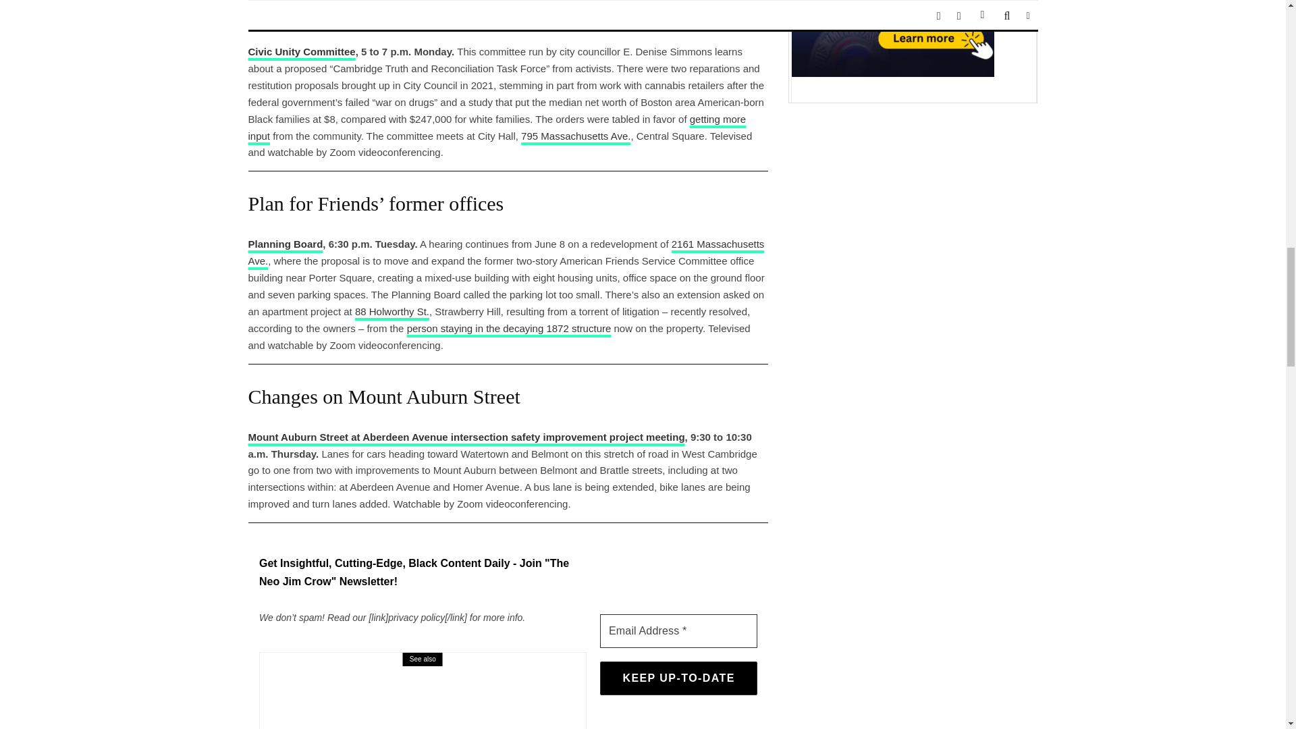  What do you see at coordinates (575, 136) in the screenshot?
I see `795 Massachusetts Ave.` at bounding box center [575, 136].